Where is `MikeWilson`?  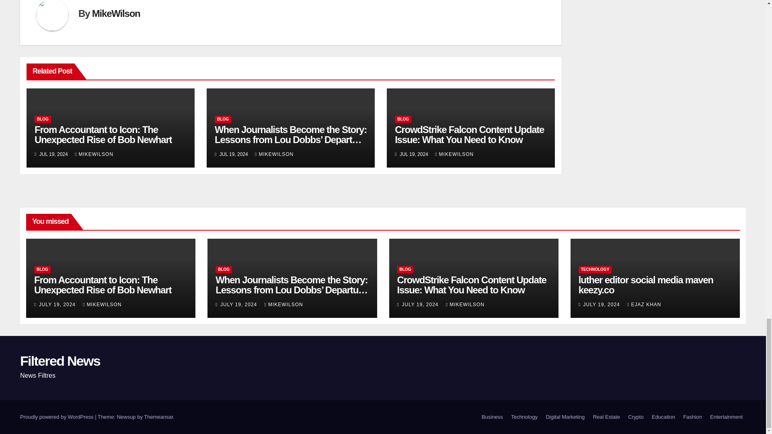 MikeWilson is located at coordinates (116, 14).